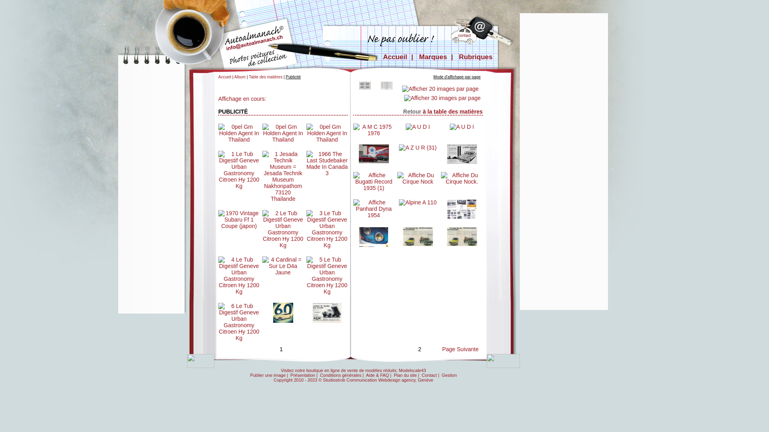 This screenshot has width=769, height=432. What do you see at coordinates (151, 189) in the screenshot?
I see `Advertisement` at bounding box center [151, 189].